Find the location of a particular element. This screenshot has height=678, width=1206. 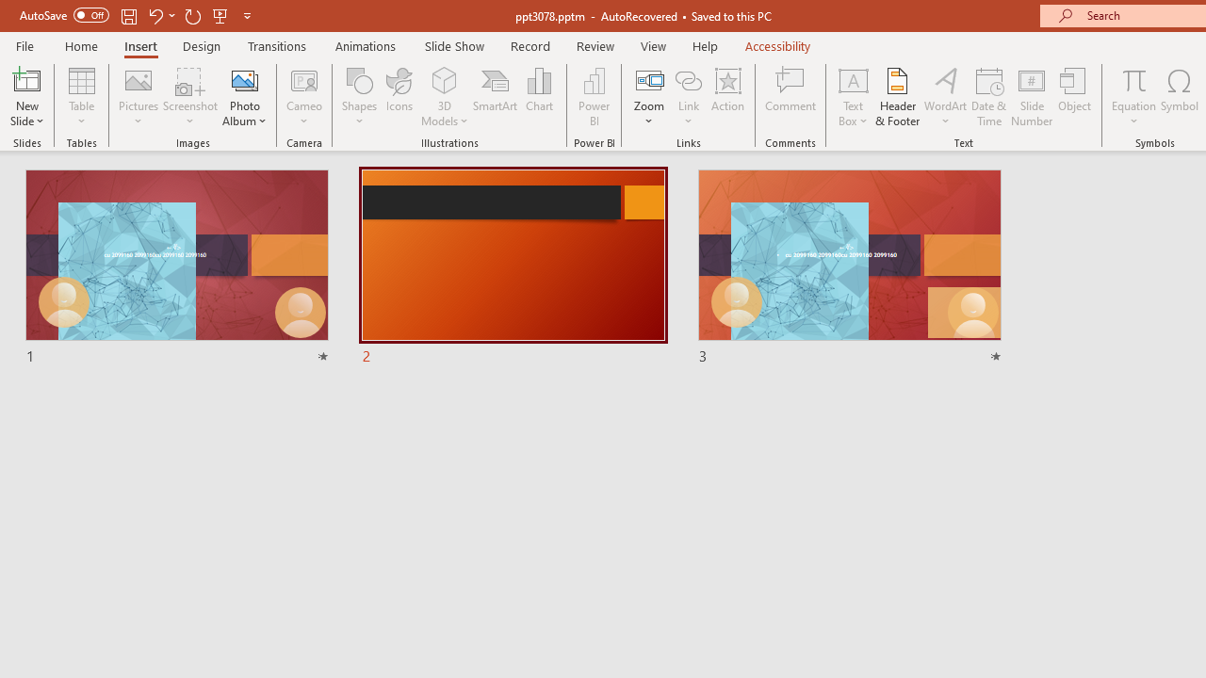

Save is located at coordinates (128, 15).